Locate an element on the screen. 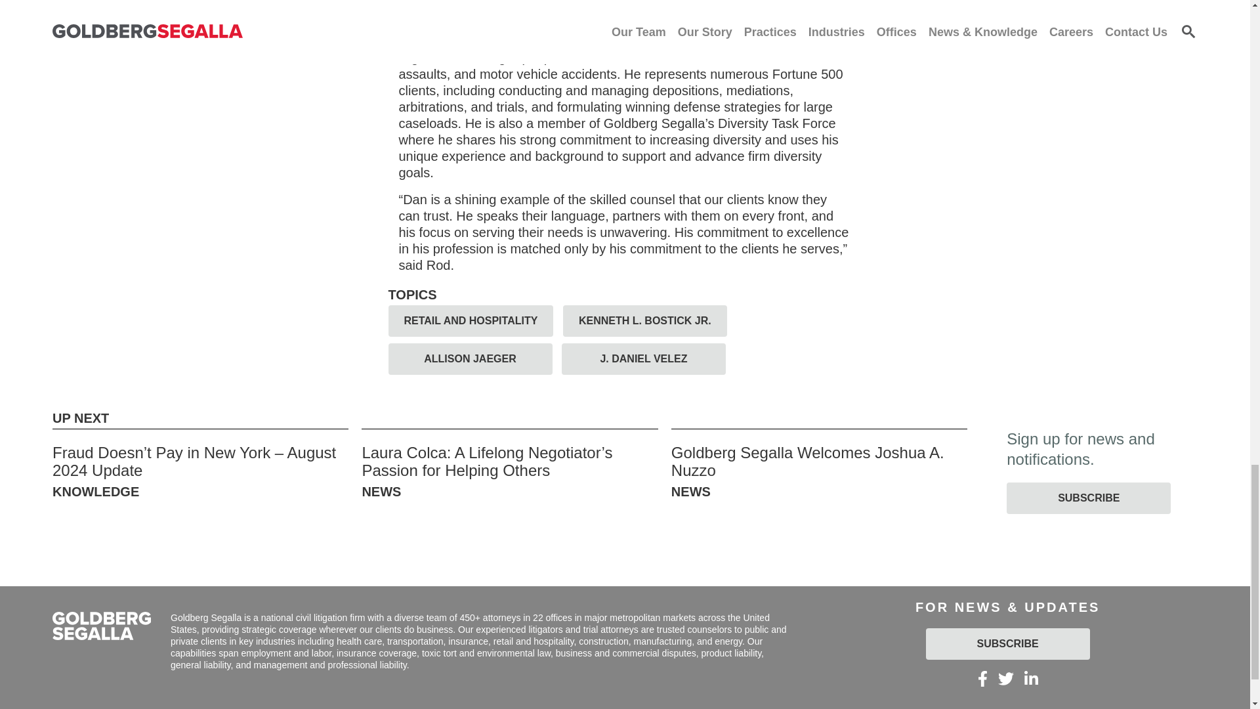  ALLISON JAEGER is located at coordinates (470, 358).